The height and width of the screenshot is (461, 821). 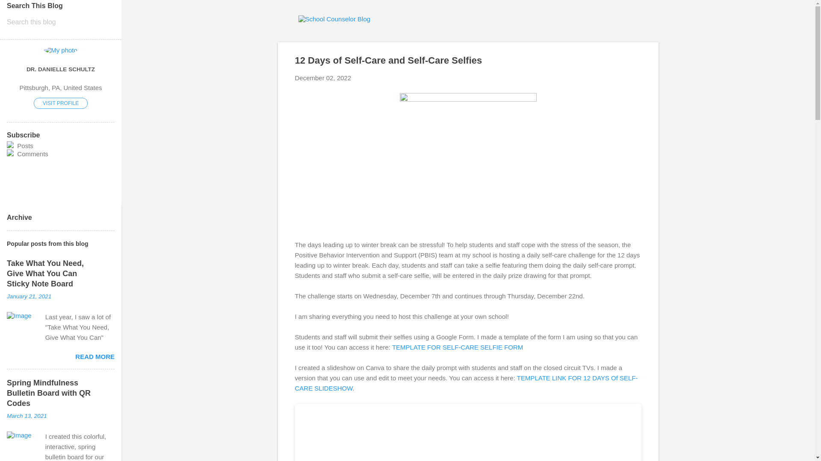 What do you see at coordinates (323, 78) in the screenshot?
I see `December 02, 2022` at bounding box center [323, 78].